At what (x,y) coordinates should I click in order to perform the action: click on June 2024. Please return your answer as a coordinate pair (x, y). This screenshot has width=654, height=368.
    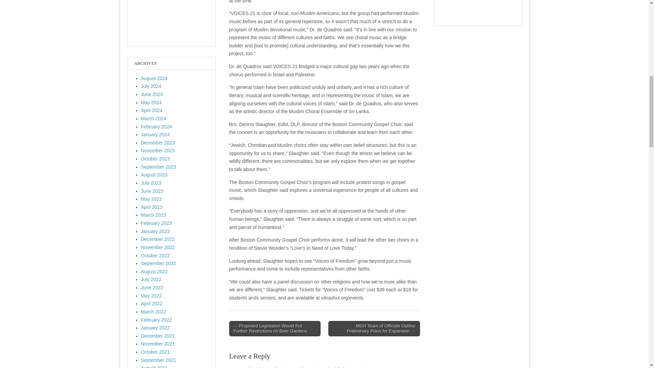
    Looking at the image, I should click on (152, 94).